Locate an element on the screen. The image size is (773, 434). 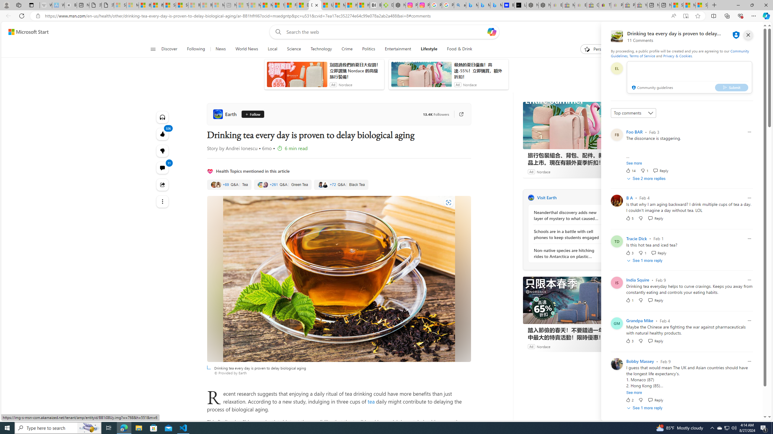
Close tab is located at coordinates (316, 5).